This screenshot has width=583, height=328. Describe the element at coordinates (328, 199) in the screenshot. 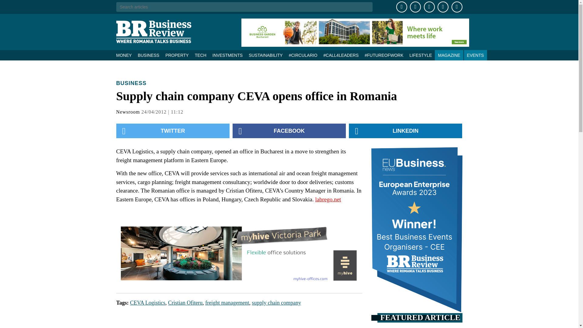

I see `labrego.net` at that location.